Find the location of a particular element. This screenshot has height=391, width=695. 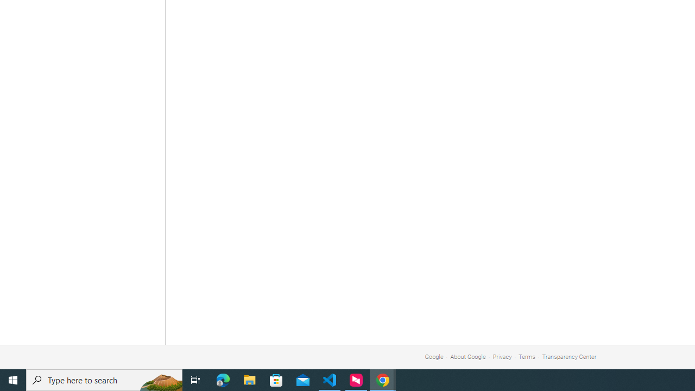

About Google is located at coordinates (468, 356).